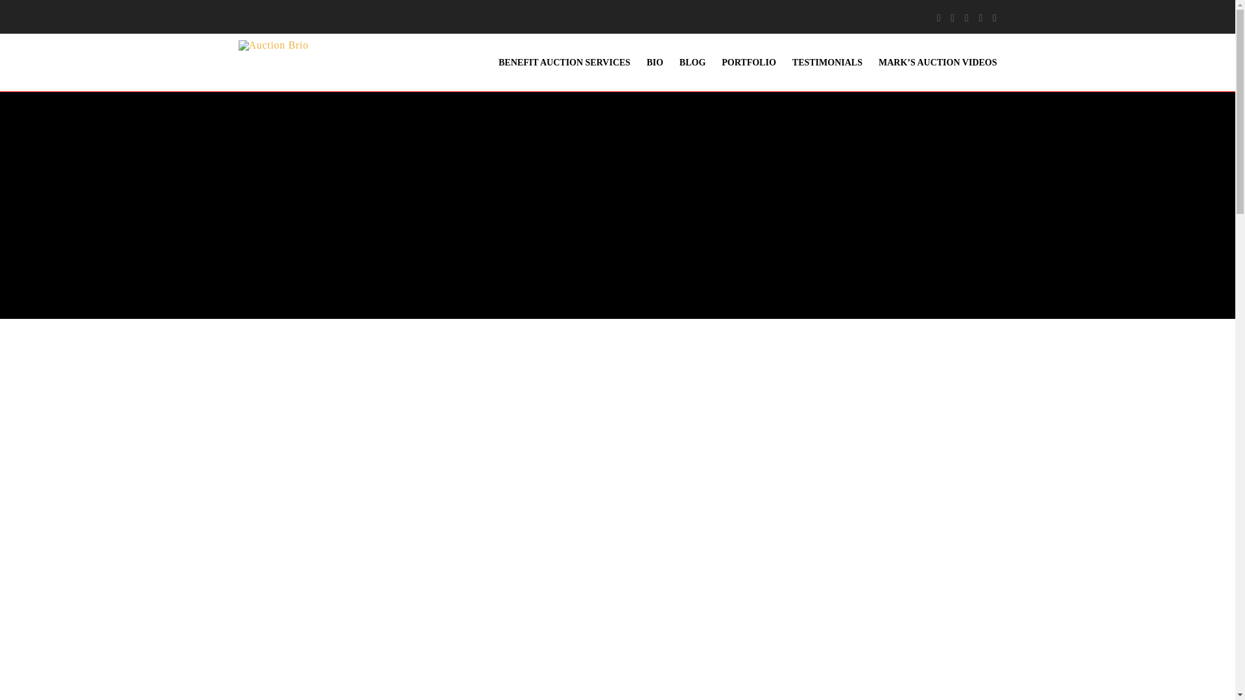 The height and width of the screenshot is (700, 1245). What do you see at coordinates (819, 62) in the screenshot?
I see `TESTIMONIALS` at bounding box center [819, 62].